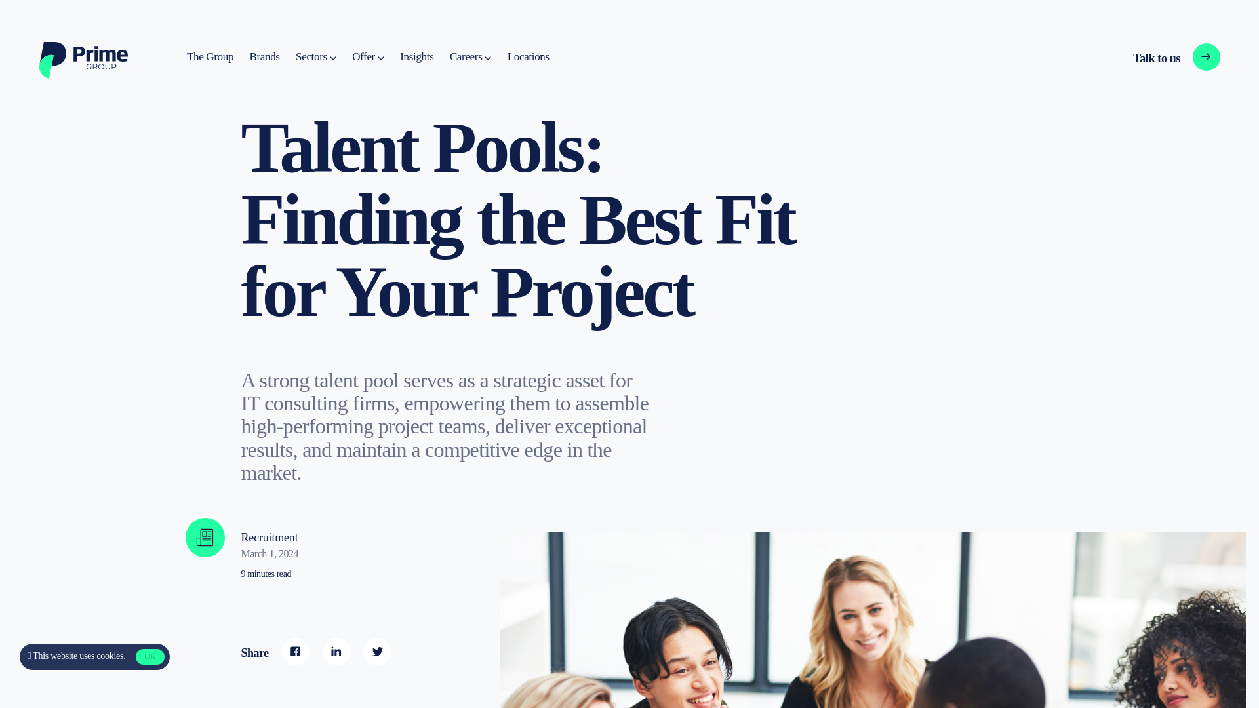 This screenshot has height=708, width=1259. I want to click on Insights, so click(528, 57).